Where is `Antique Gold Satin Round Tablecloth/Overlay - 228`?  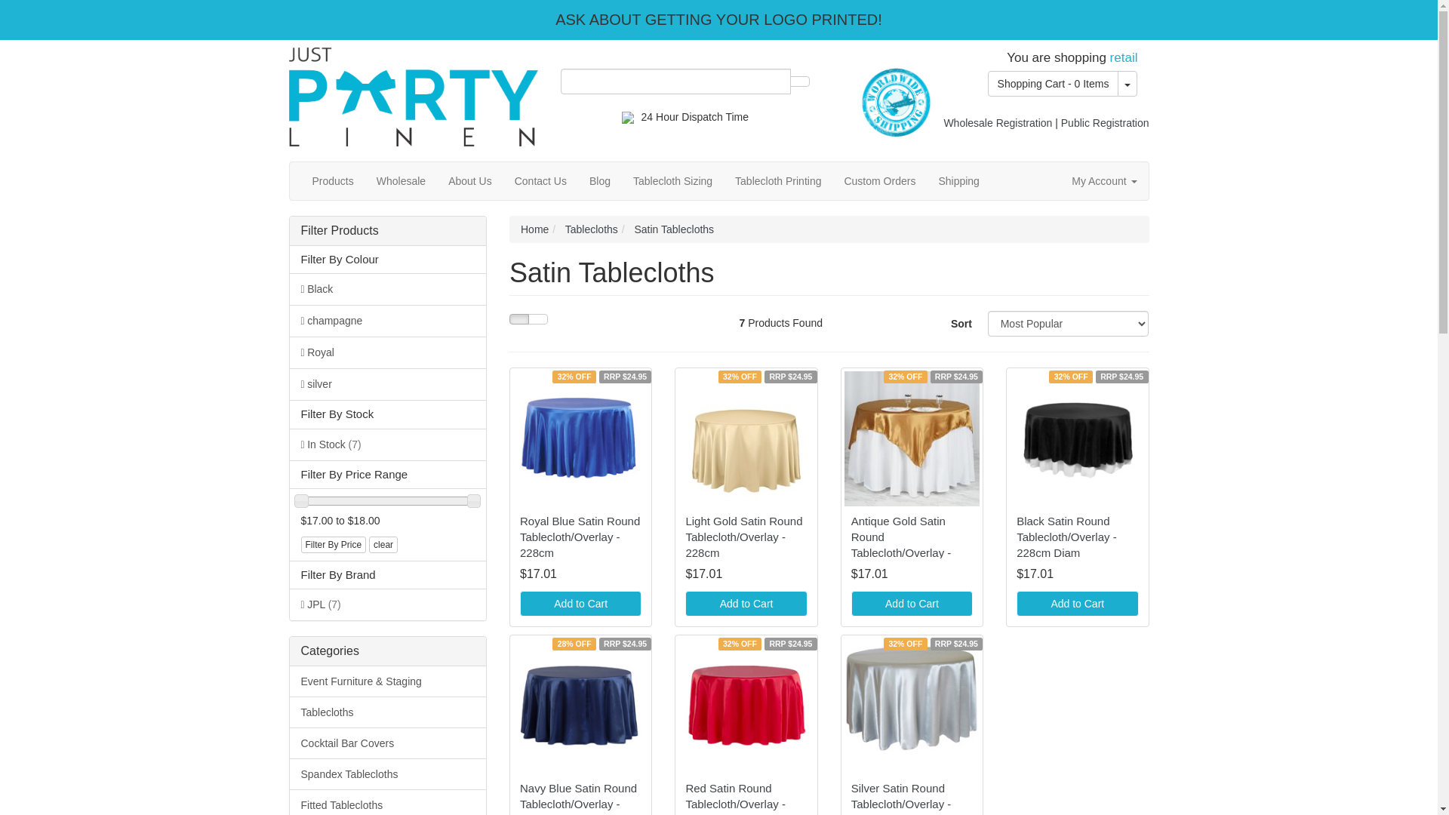 Antique Gold Satin Round Tablecloth/Overlay - 228 is located at coordinates (901, 545).